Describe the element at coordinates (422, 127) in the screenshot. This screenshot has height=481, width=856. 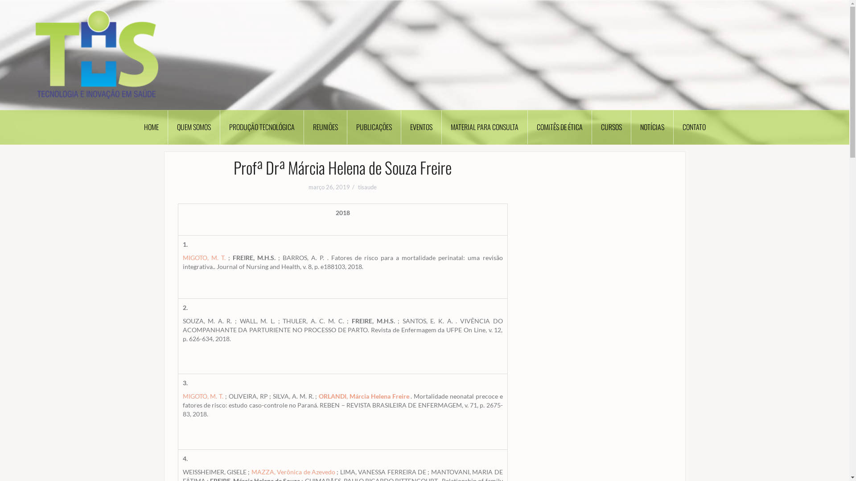
I see `EVENTOS` at that location.